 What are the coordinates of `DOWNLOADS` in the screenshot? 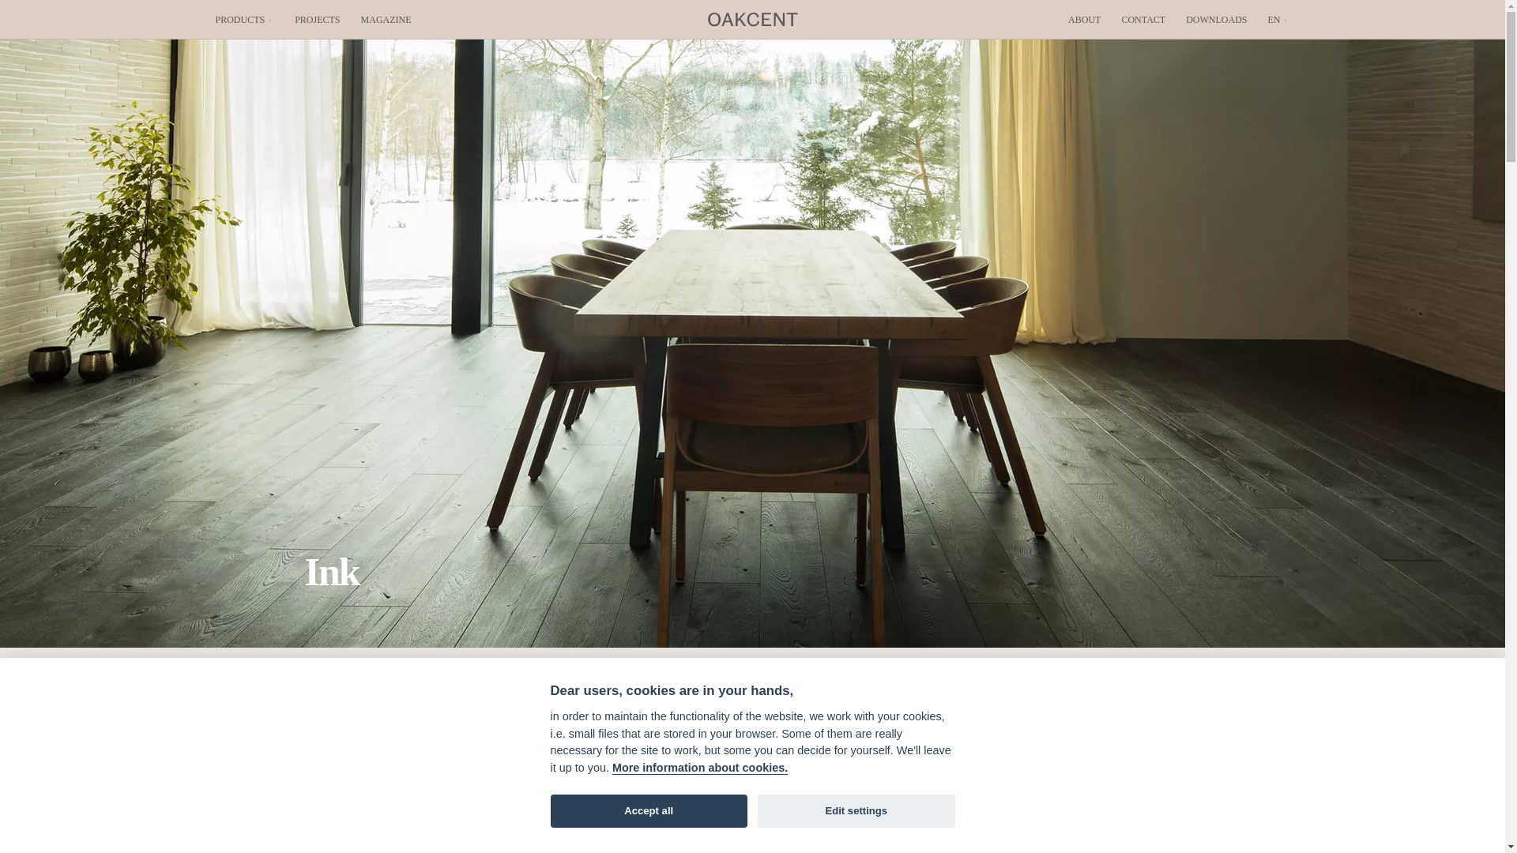 It's located at (1217, 19).